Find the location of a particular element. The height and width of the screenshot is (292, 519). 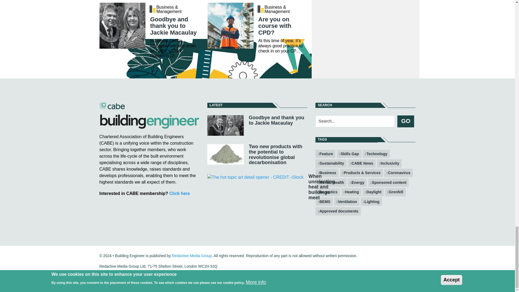

Go is located at coordinates (406, 121).